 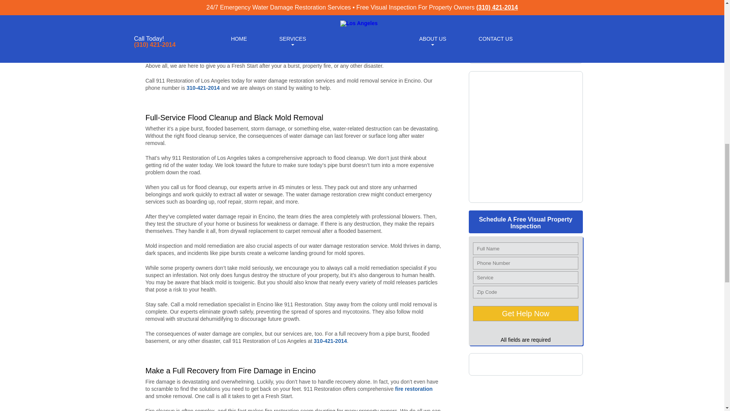 What do you see at coordinates (525, 195) in the screenshot?
I see `Service Area` at bounding box center [525, 195].